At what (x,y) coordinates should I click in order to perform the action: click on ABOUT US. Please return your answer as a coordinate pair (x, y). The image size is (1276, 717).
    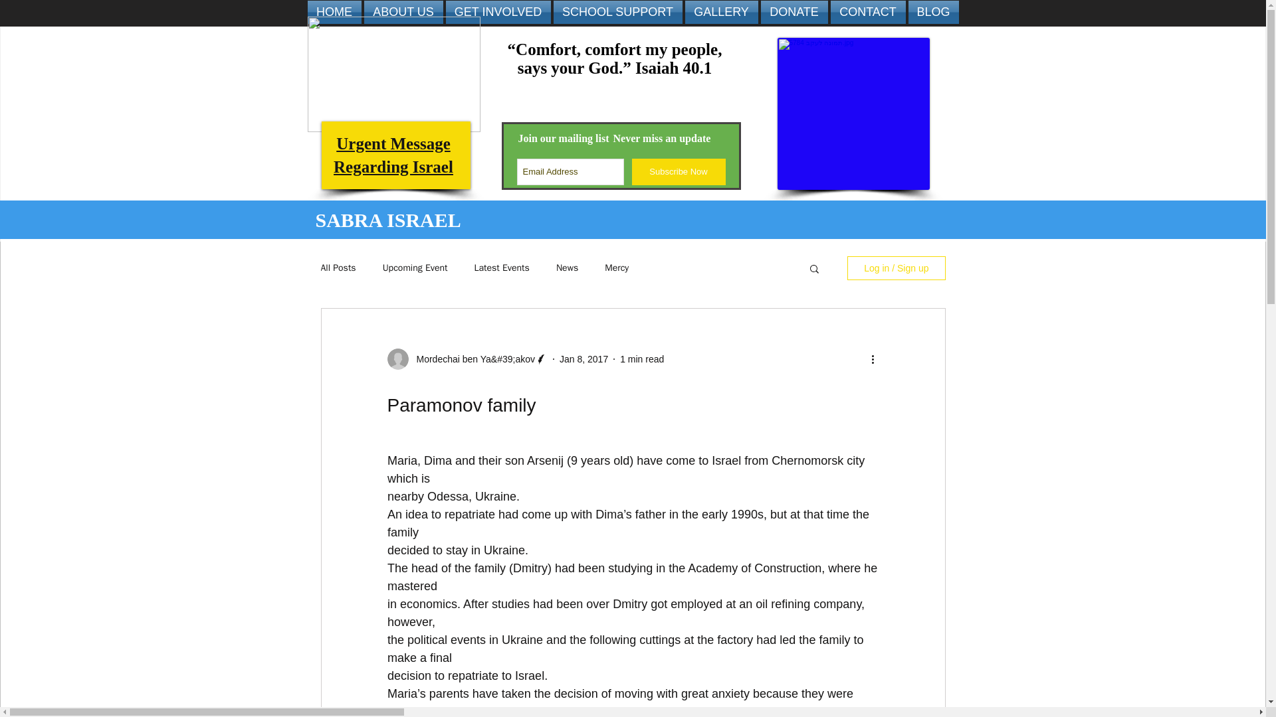
    Looking at the image, I should click on (403, 12).